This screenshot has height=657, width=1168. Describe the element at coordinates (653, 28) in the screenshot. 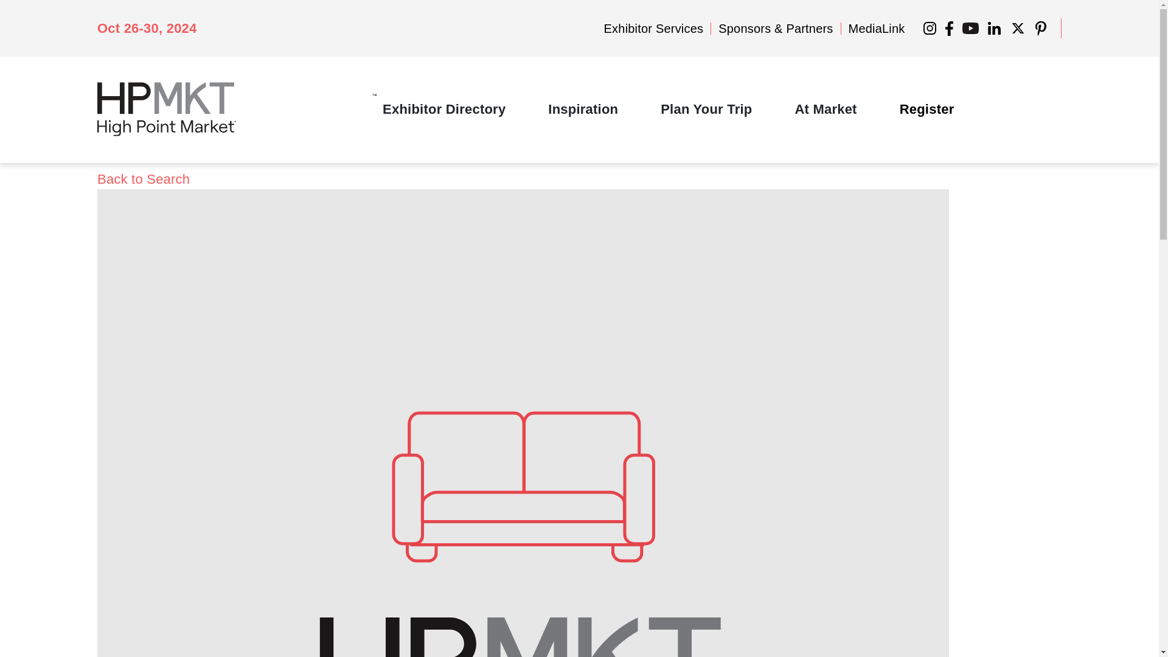

I see `Exhibitor Services` at that location.